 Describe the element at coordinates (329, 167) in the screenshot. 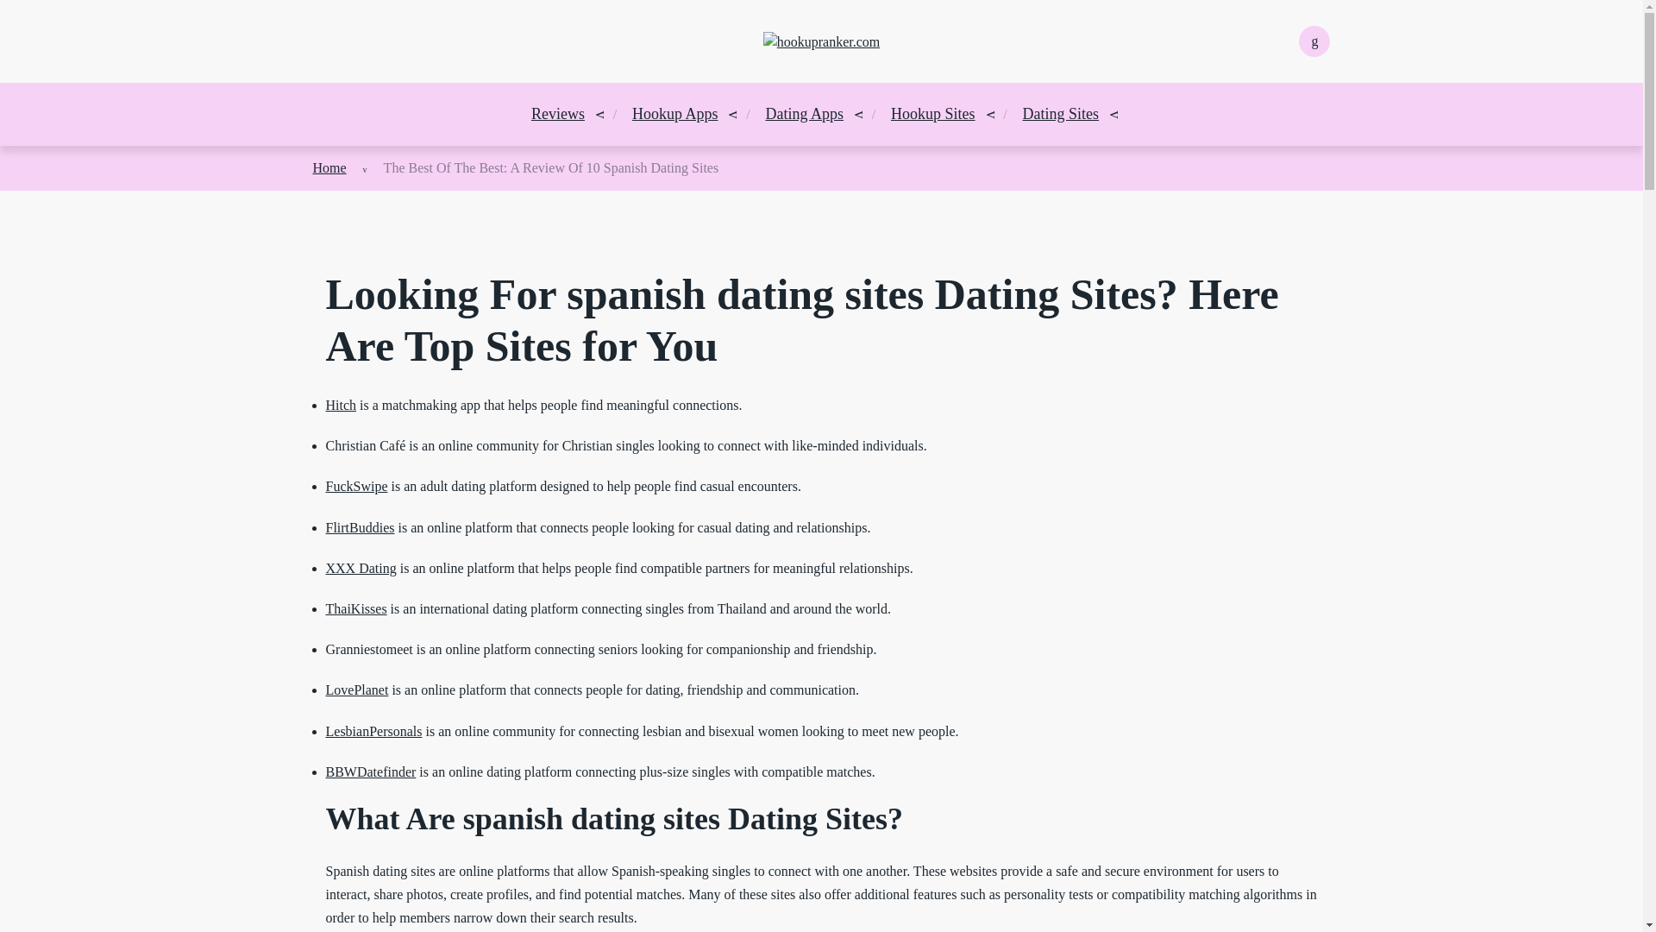

I see `Home` at that location.